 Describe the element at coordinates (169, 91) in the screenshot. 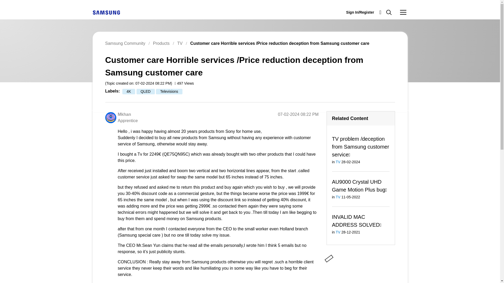

I see `Televisions` at that location.